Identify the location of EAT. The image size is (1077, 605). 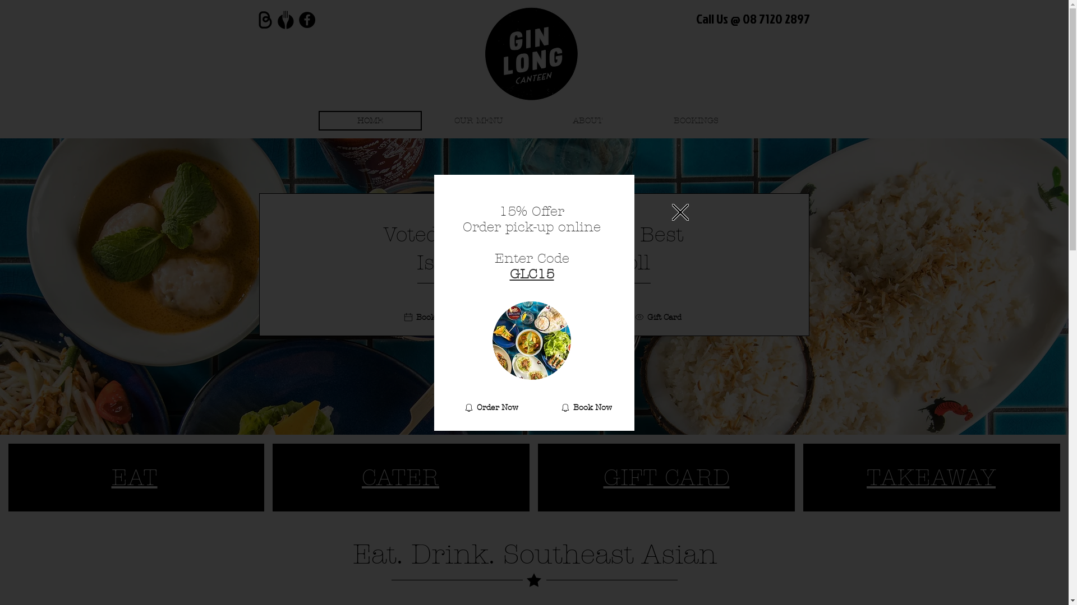
(135, 477).